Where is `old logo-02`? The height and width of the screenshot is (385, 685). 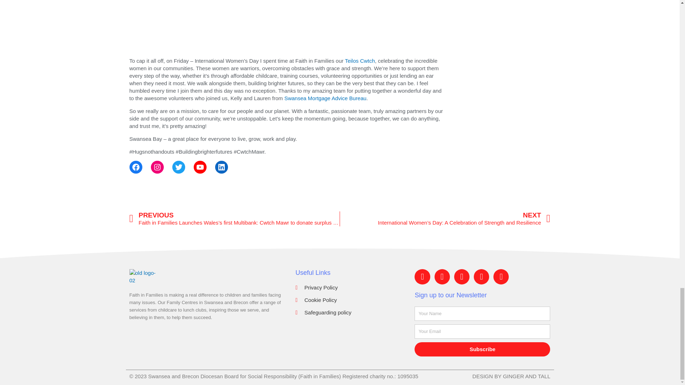 old logo-02 is located at coordinates (143, 277).